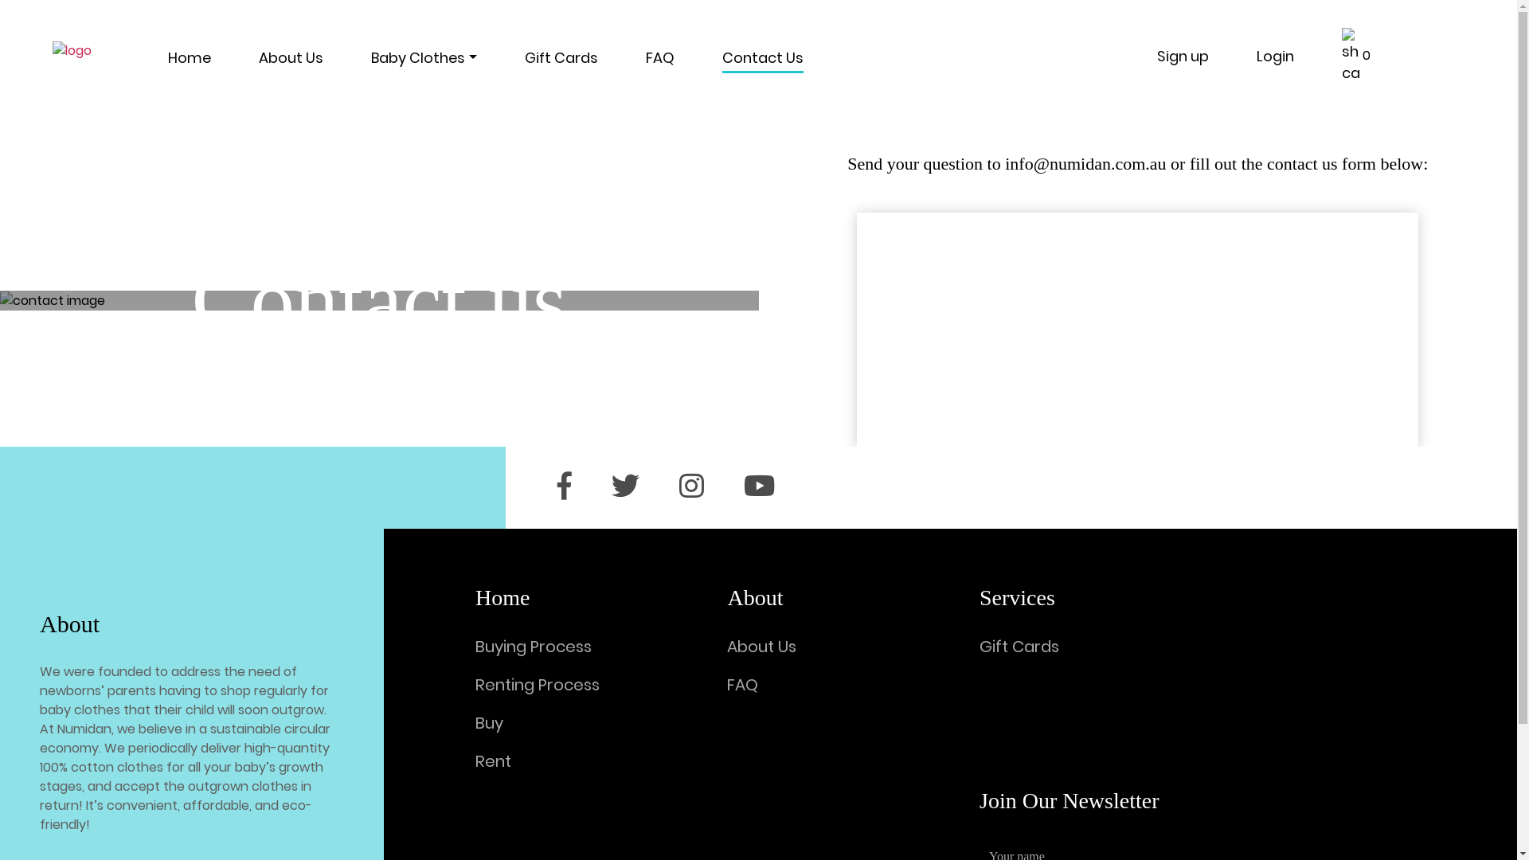  I want to click on About Us, so click(291, 62).